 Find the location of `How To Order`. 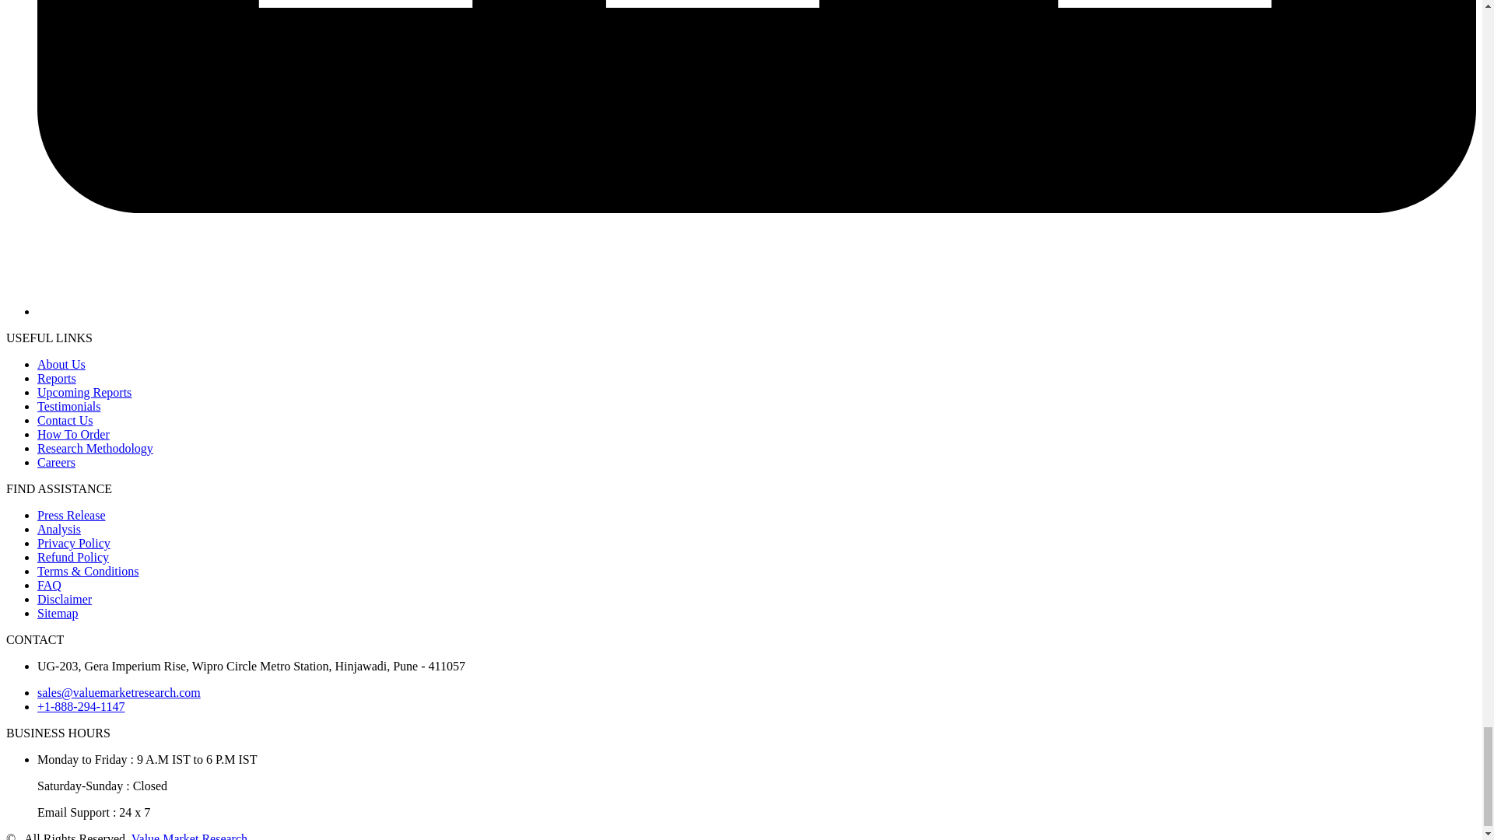

How To Order is located at coordinates (73, 434).